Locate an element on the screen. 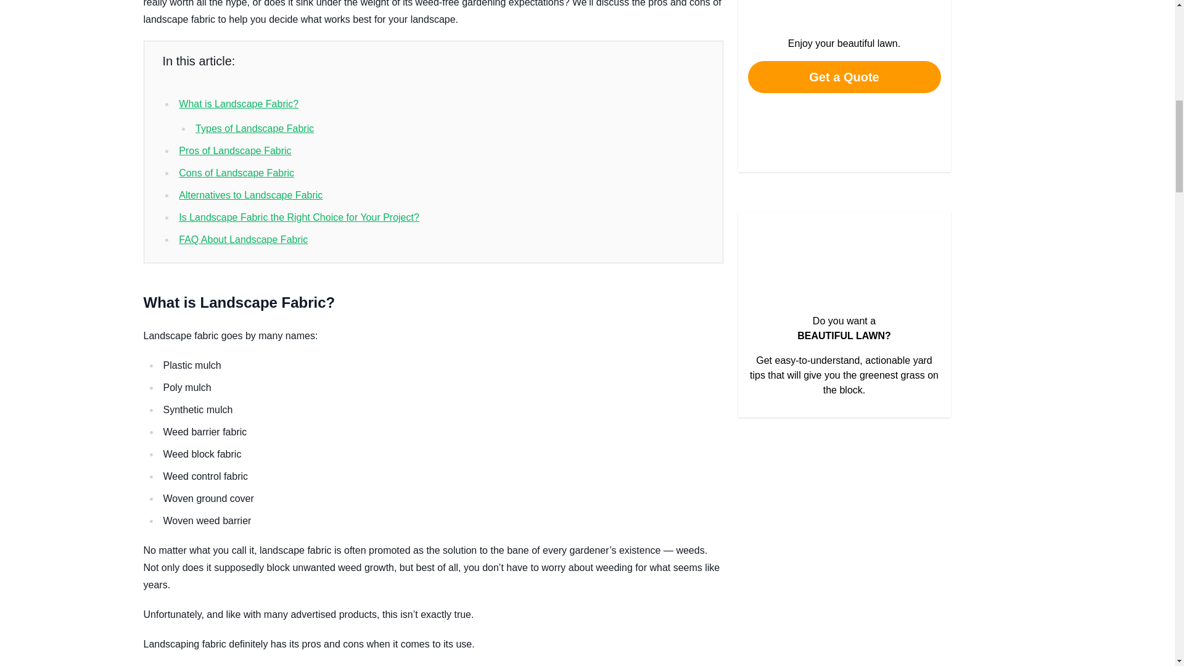  FAQ About Landscape Fabric is located at coordinates (243, 239).